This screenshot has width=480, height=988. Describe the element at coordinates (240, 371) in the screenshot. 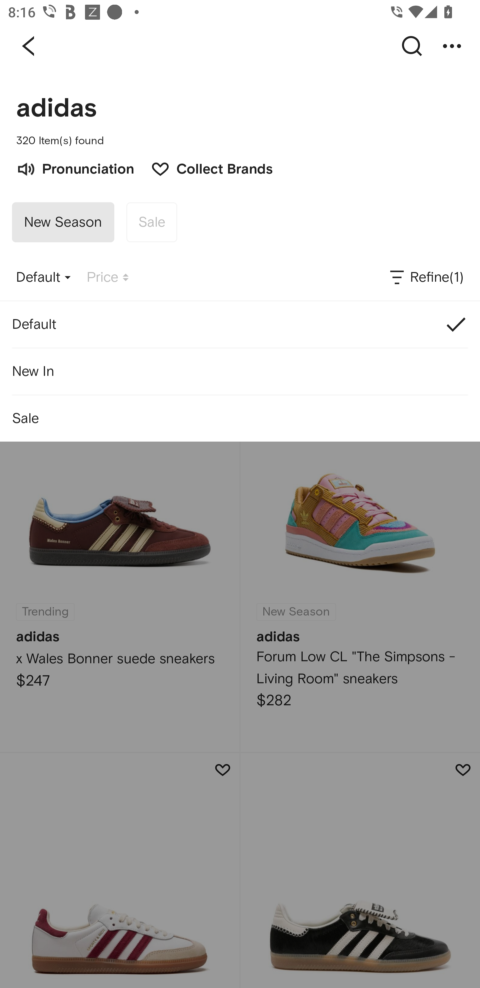

I see `New In` at that location.